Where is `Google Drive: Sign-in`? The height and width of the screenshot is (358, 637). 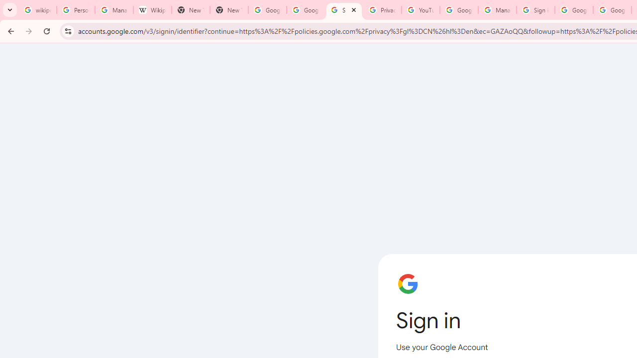
Google Drive: Sign-in is located at coordinates (306, 10).